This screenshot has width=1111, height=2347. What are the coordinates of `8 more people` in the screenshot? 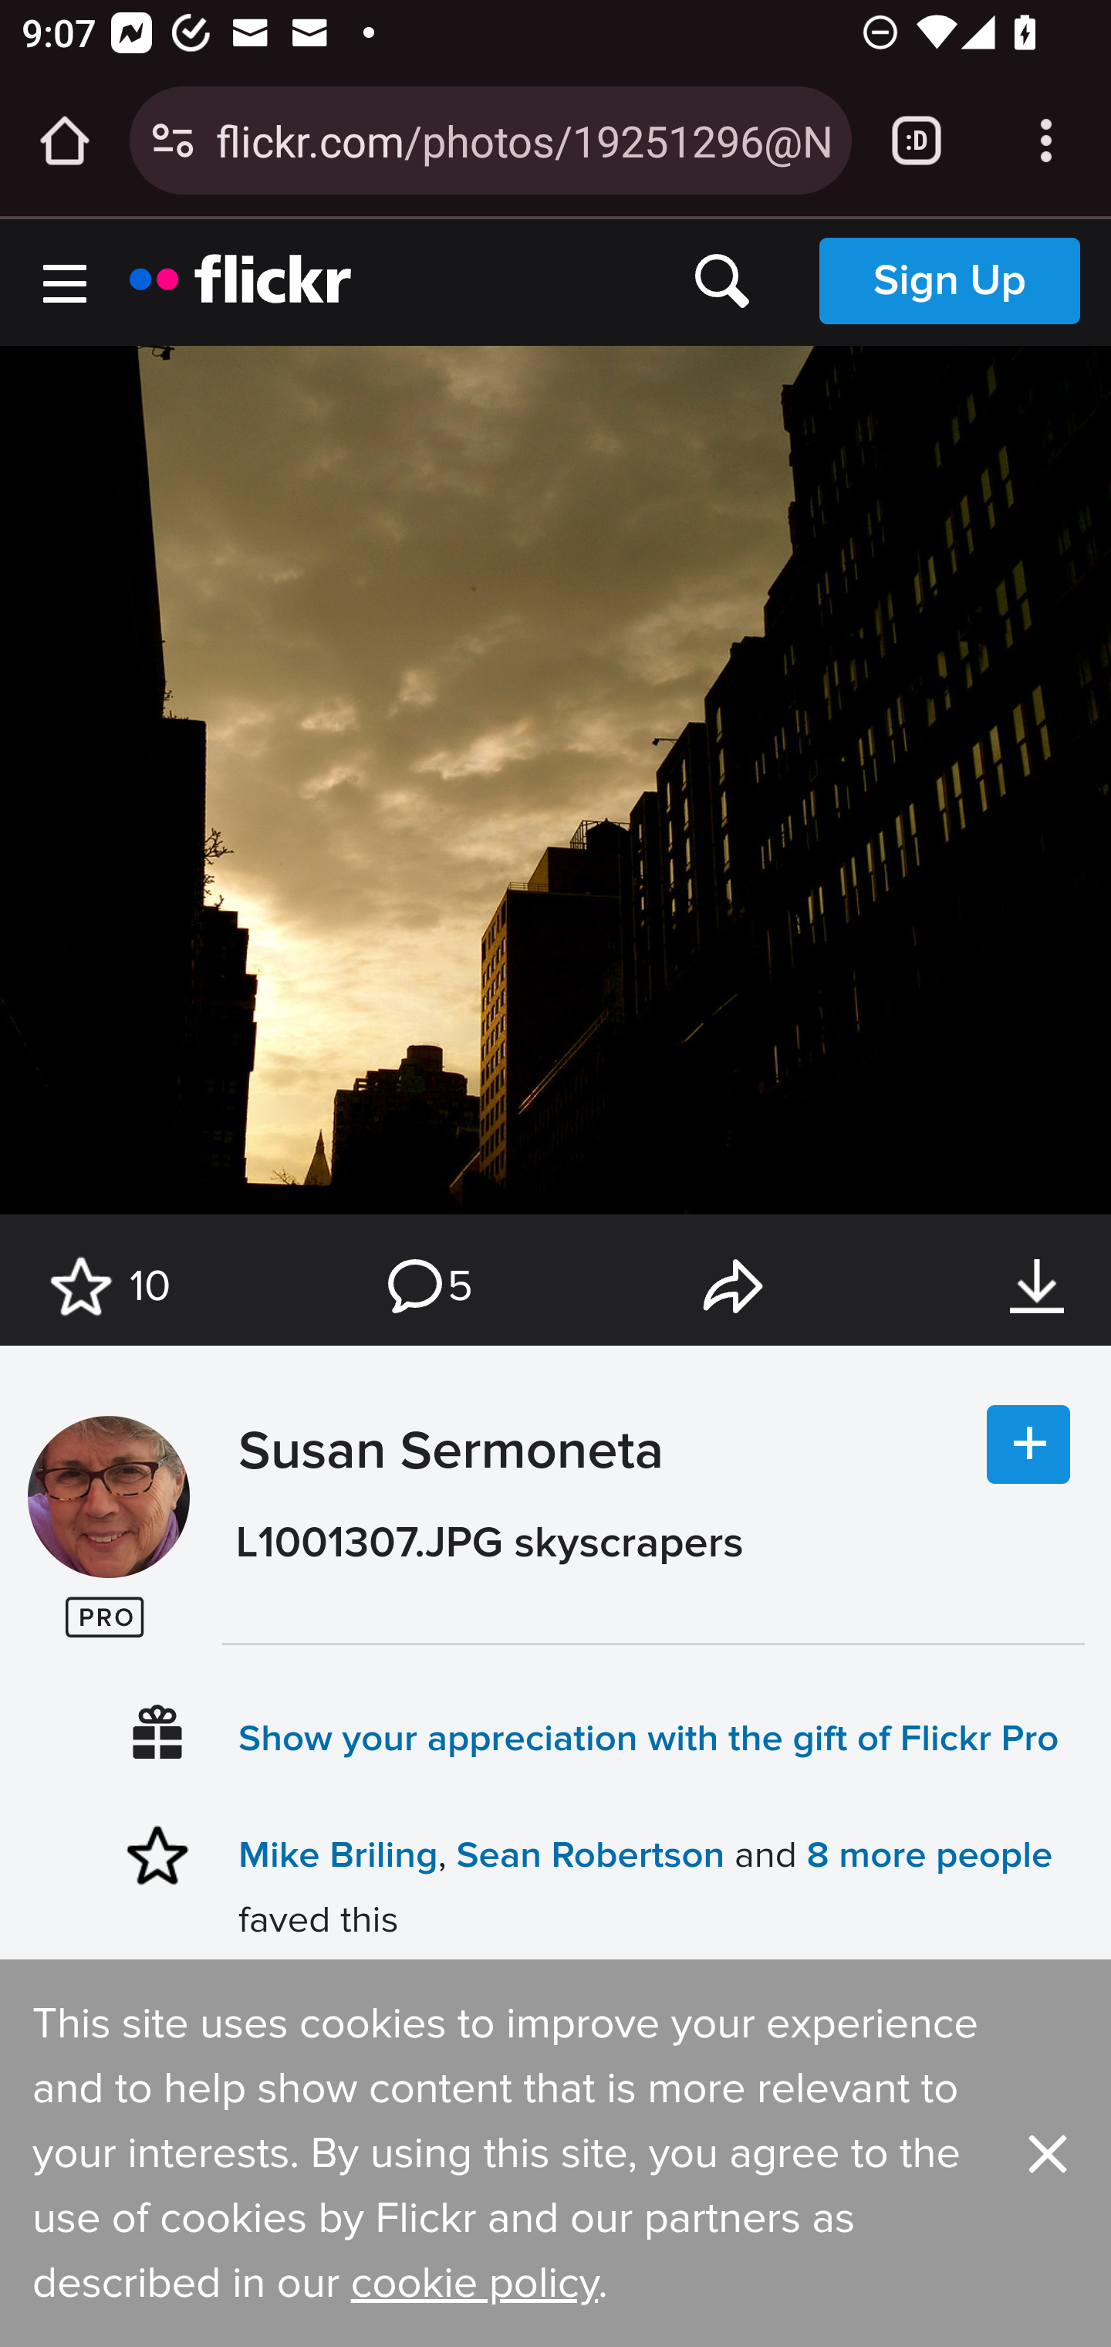 It's located at (930, 1854).